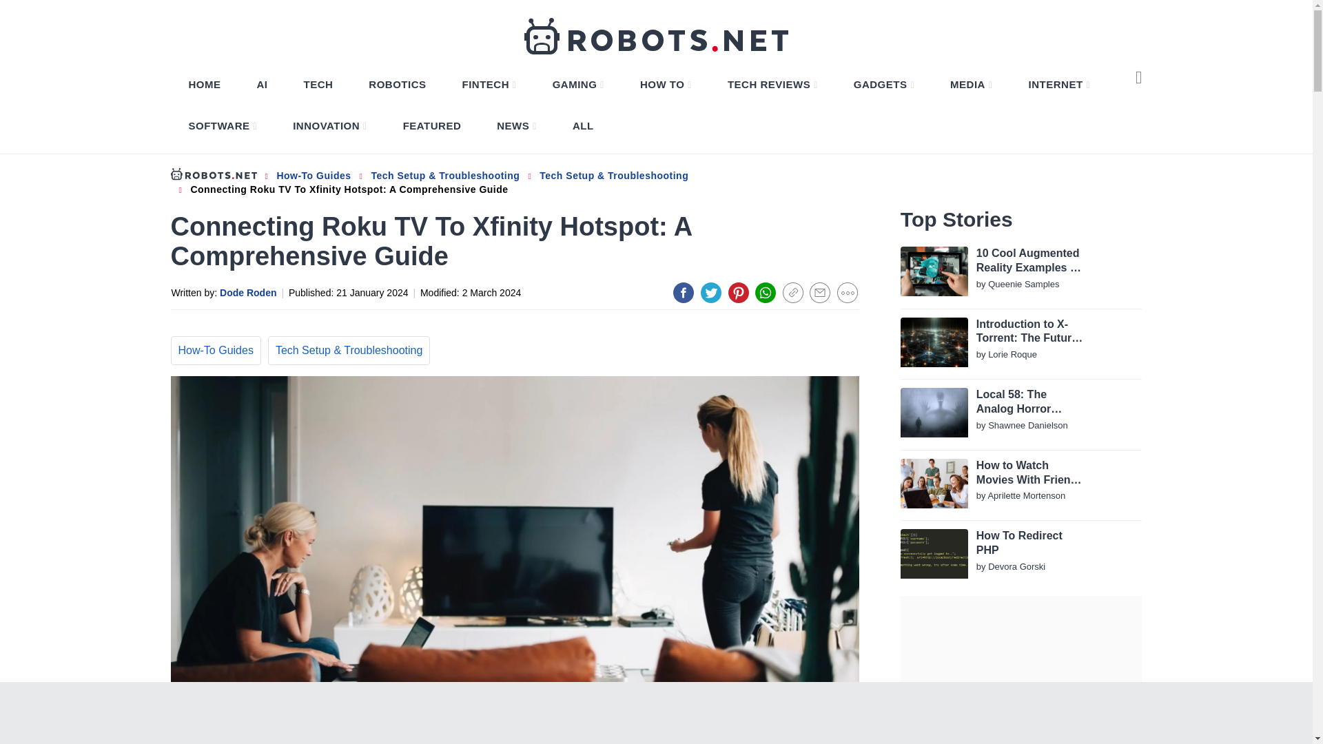 This screenshot has height=744, width=1323. What do you see at coordinates (848, 292) in the screenshot?
I see `View Less` at bounding box center [848, 292].